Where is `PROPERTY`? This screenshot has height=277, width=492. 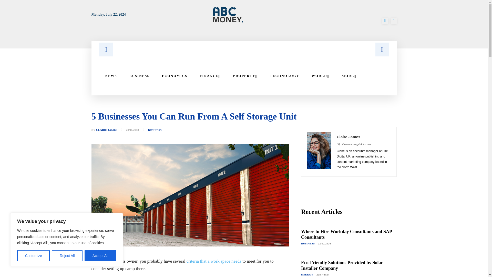 PROPERTY is located at coordinates (245, 76).